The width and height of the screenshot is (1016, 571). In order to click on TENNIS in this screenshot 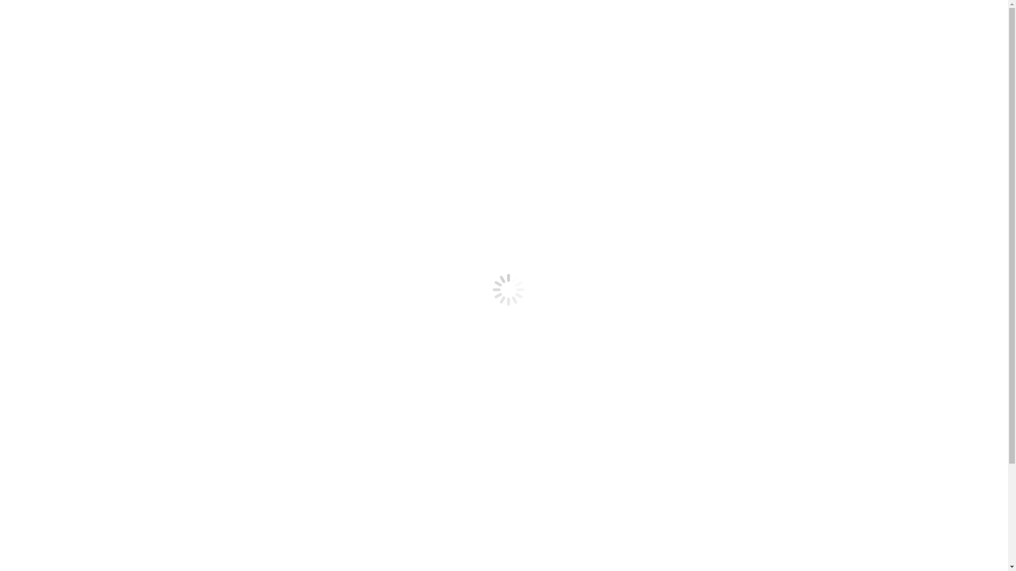, I will do `click(40, 334)`.